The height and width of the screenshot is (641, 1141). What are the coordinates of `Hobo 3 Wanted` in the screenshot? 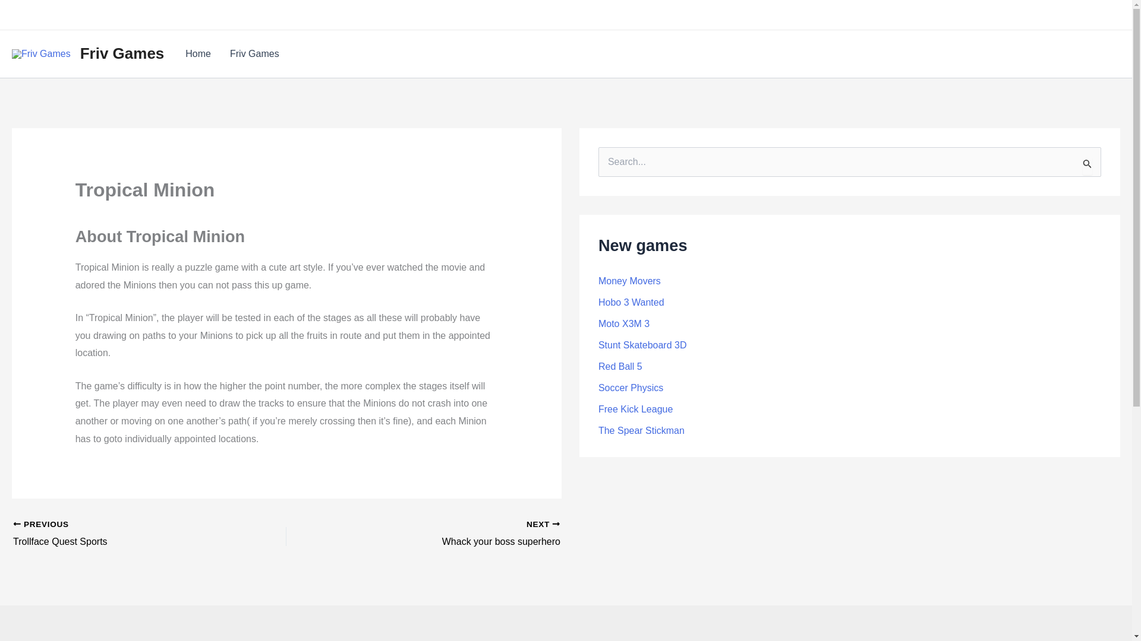 It's located at (631, 303).